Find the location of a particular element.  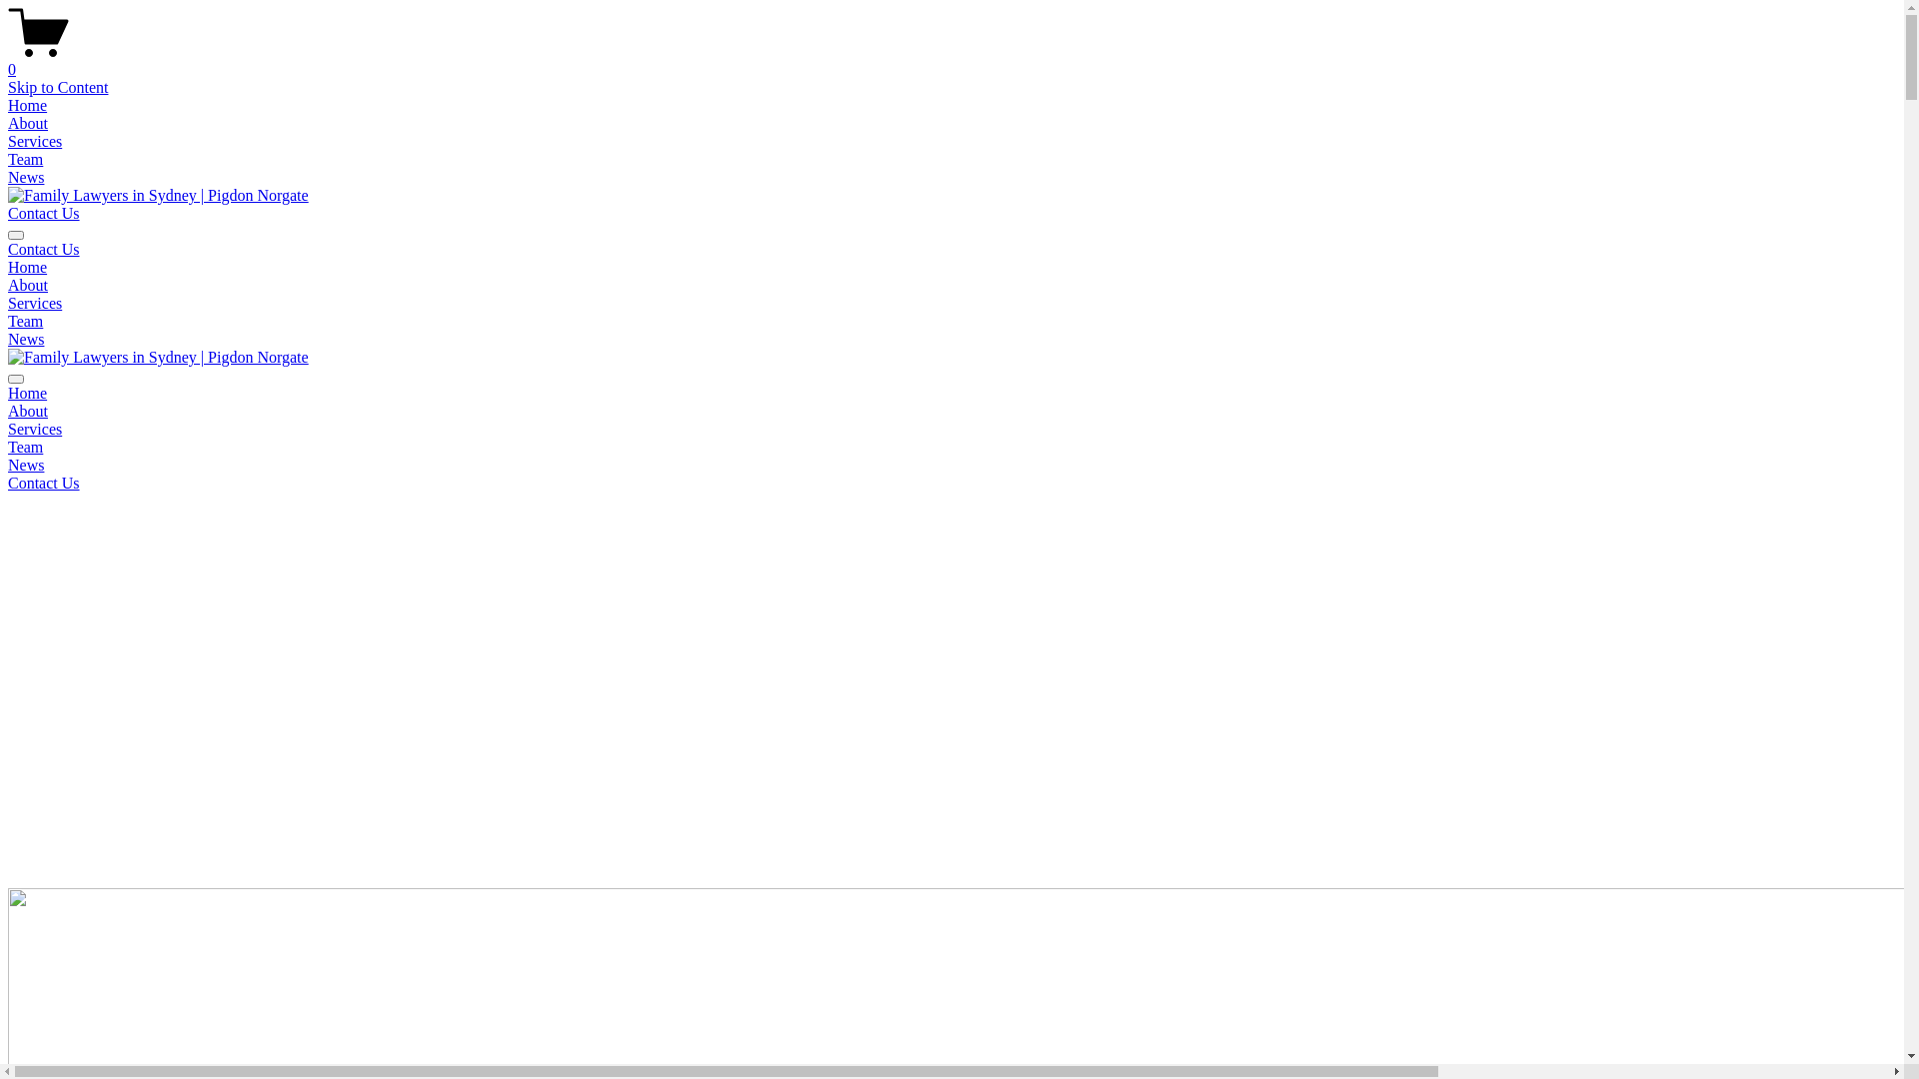

Team is located at coordinates (26, 448).